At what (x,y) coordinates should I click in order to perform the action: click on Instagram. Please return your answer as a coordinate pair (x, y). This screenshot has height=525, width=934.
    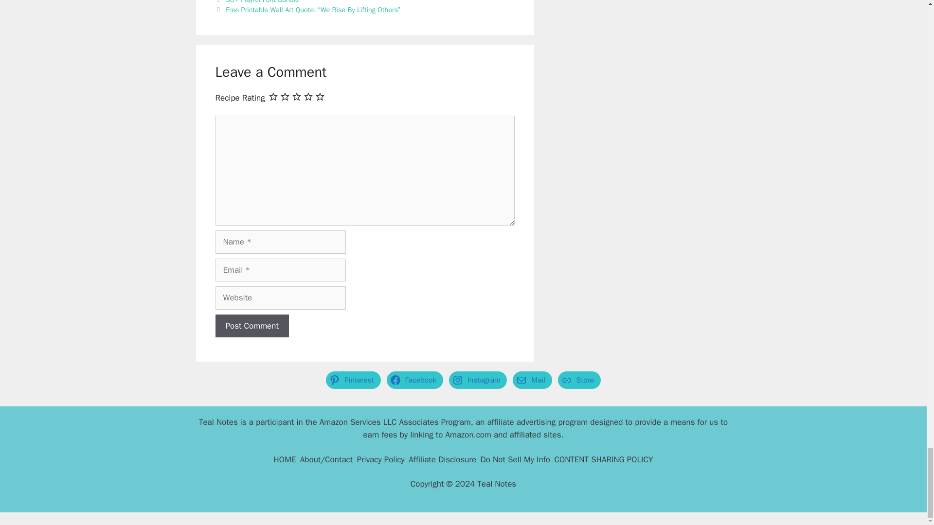
    Looking at the image, I should click on (478, 380).